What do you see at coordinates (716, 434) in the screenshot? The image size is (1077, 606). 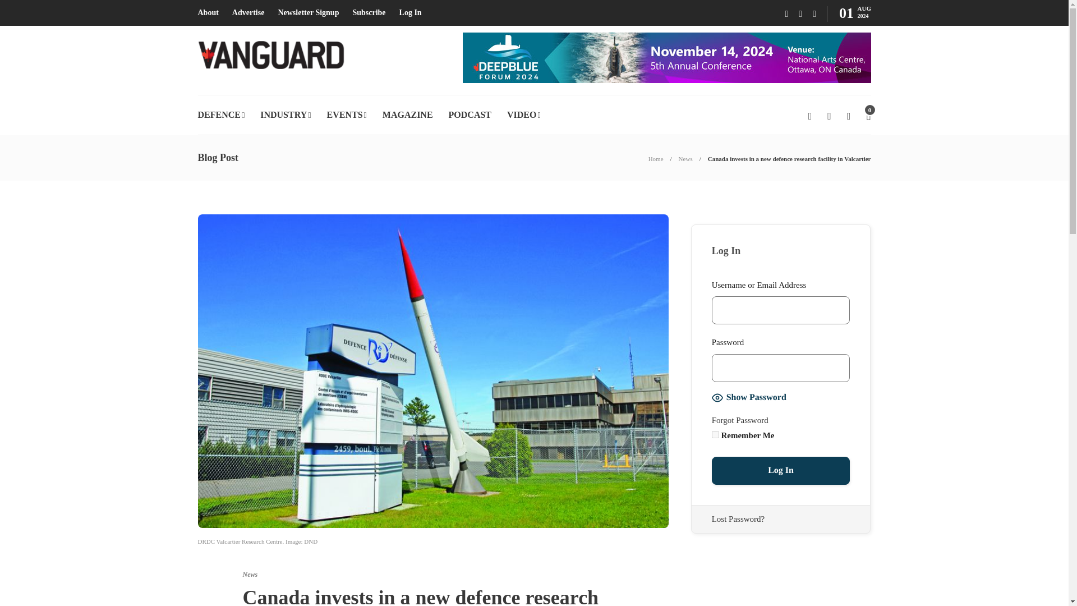 I see `forever` at bounding box center [716, 434].